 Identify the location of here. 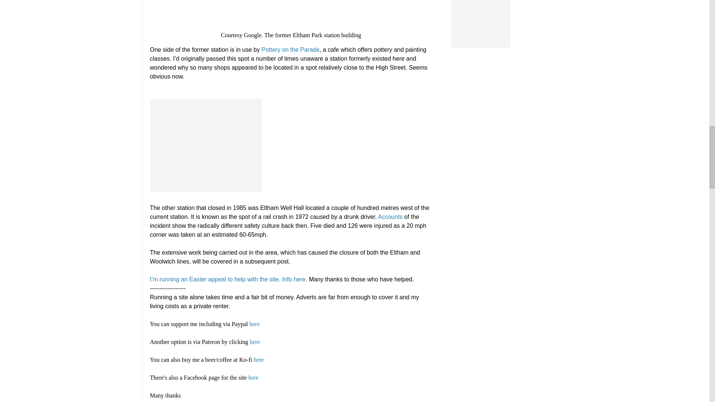
(253, 377).